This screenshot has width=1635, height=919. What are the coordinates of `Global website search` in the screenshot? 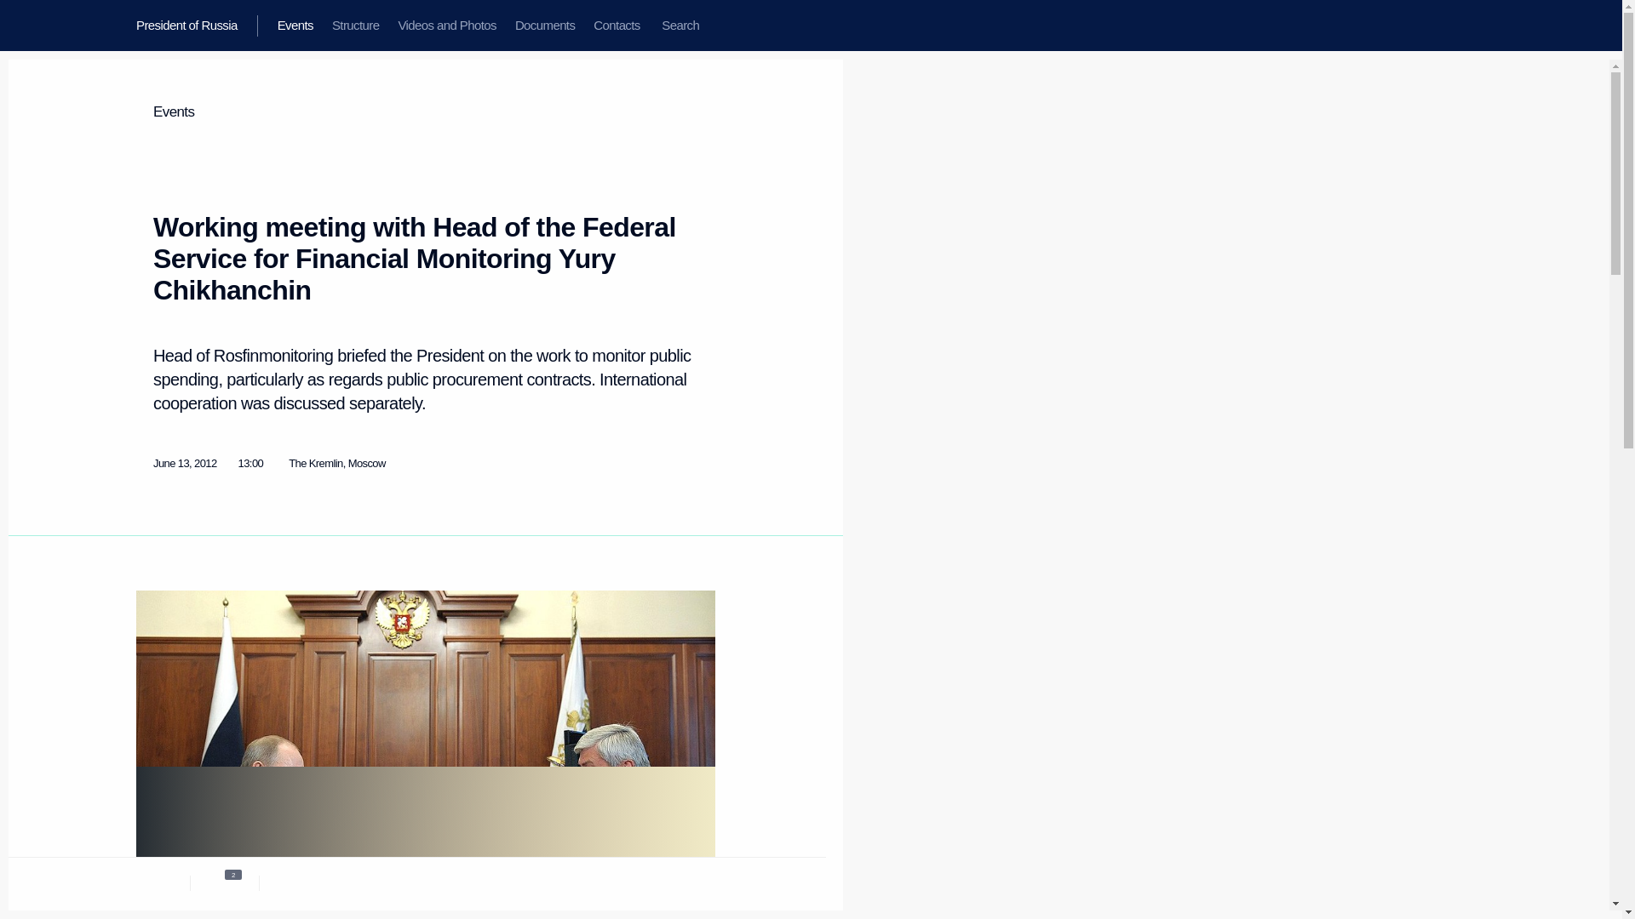 It's located at (680, 26).